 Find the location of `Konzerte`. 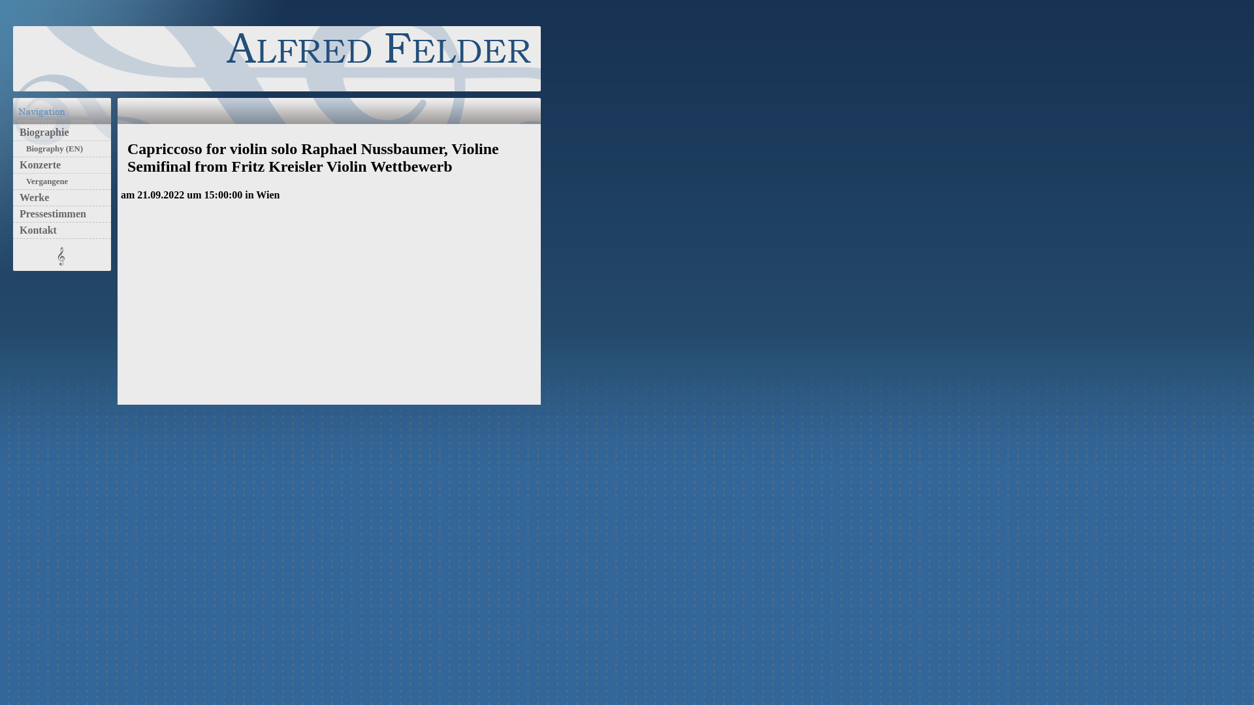

Konzerte is located at coordinates (37, 164).